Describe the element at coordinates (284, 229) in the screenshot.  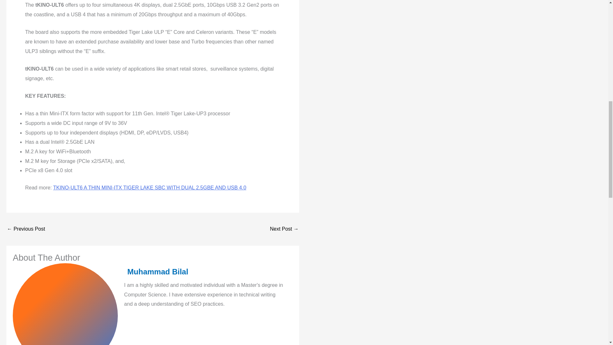
I see `Build your own Wireless Network detector using PIC12F629` at that location.